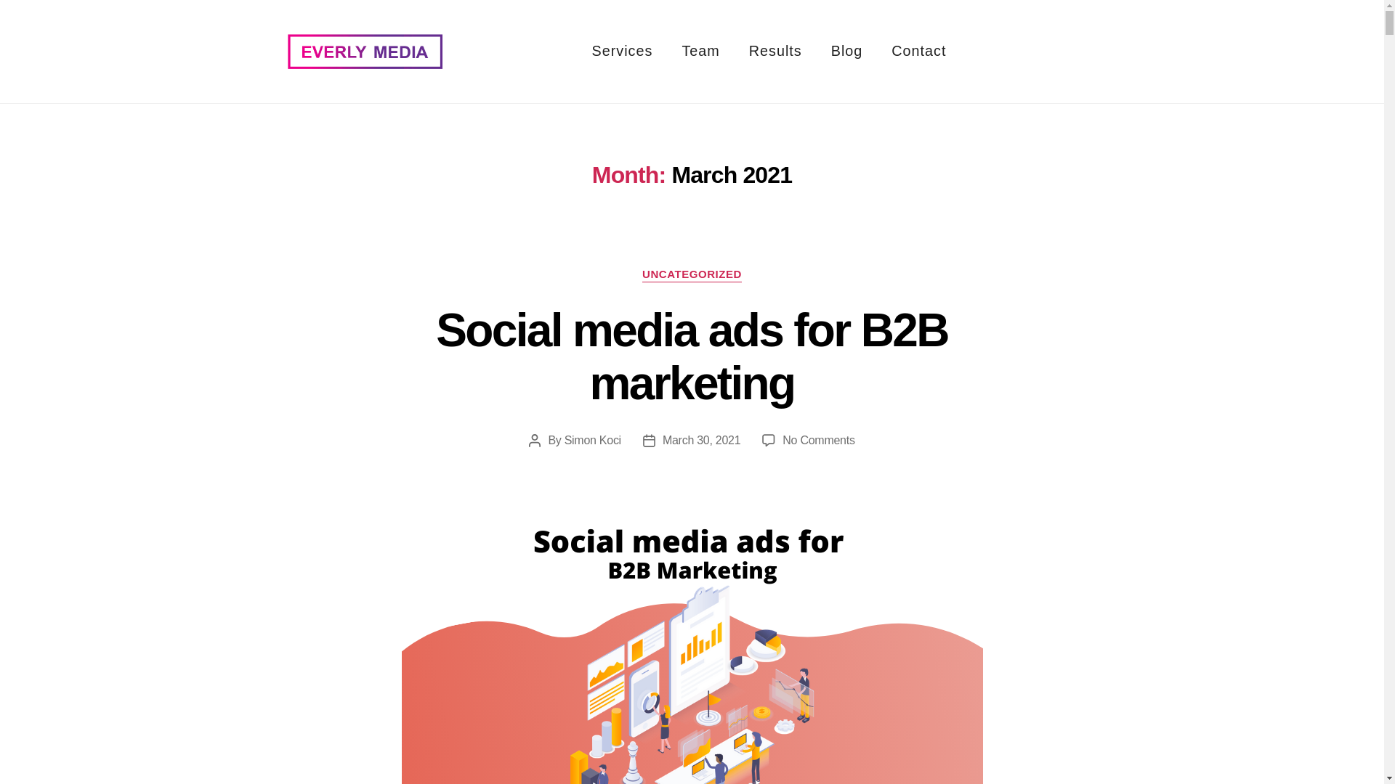 The image size is (1395, 784). I want to click on Contact, so click(918, 51).